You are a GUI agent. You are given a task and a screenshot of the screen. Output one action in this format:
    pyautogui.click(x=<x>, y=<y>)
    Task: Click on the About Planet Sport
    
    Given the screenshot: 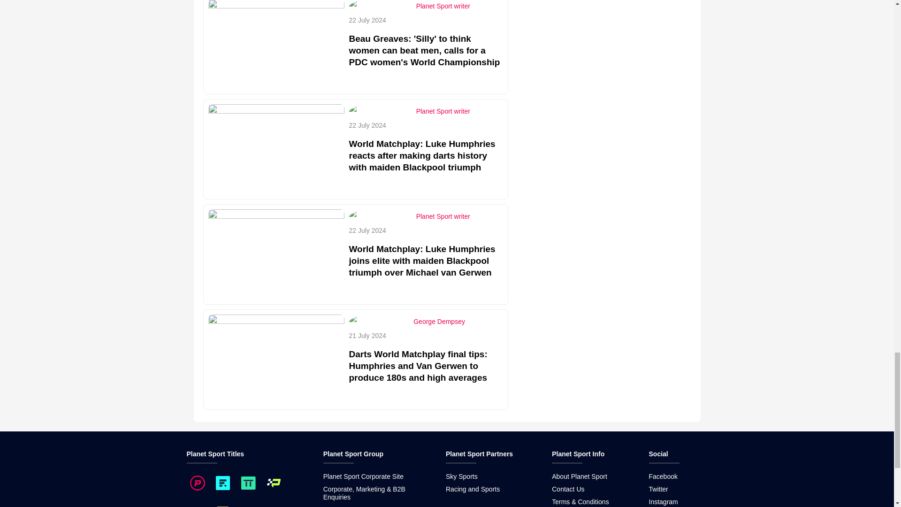 What is the action you would take?
    pyautogui.click(x=579, y=476)
    